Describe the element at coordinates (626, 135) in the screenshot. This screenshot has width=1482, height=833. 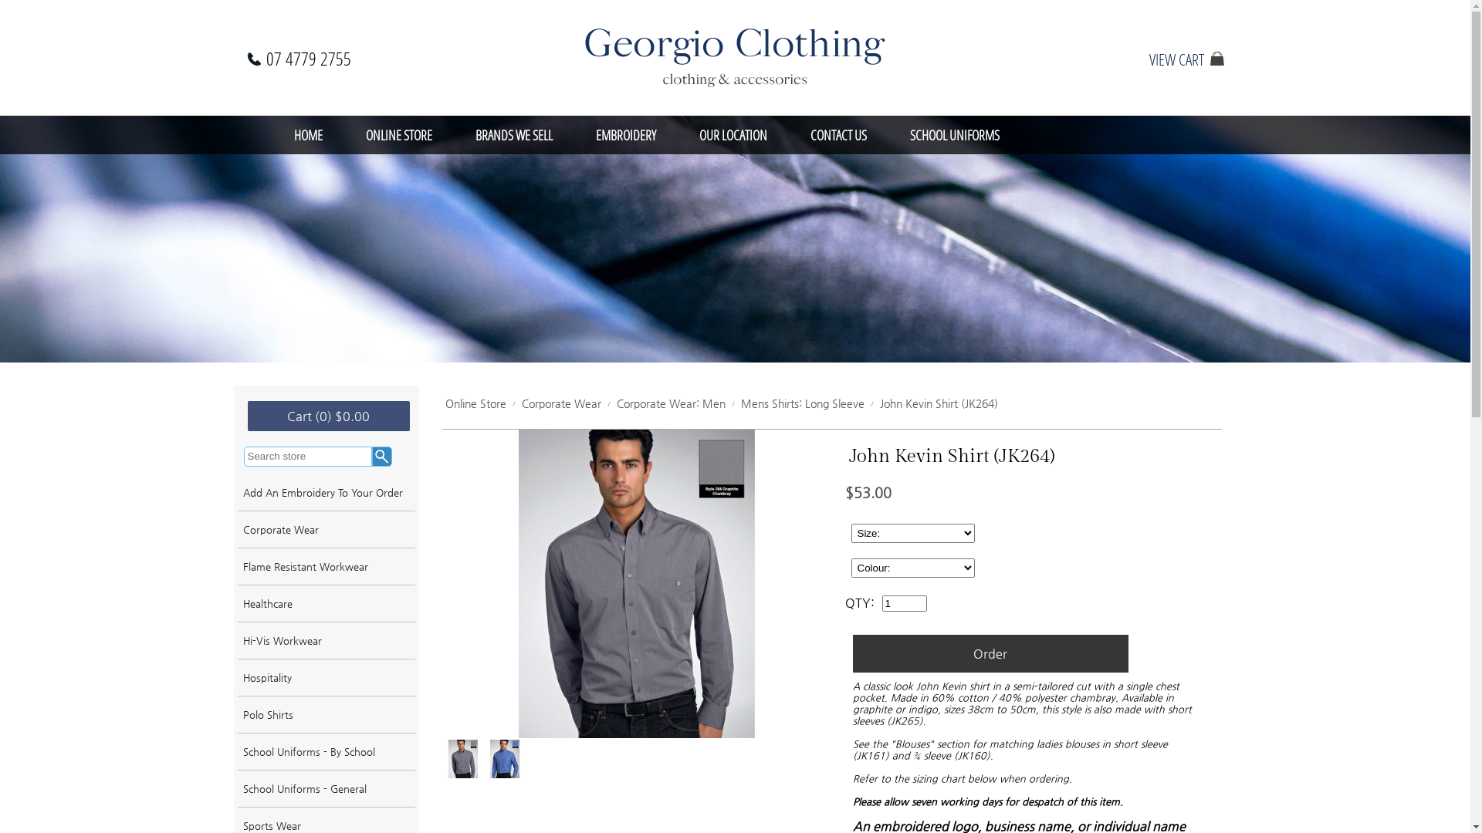
I see `EMBROIDERY` at that location.